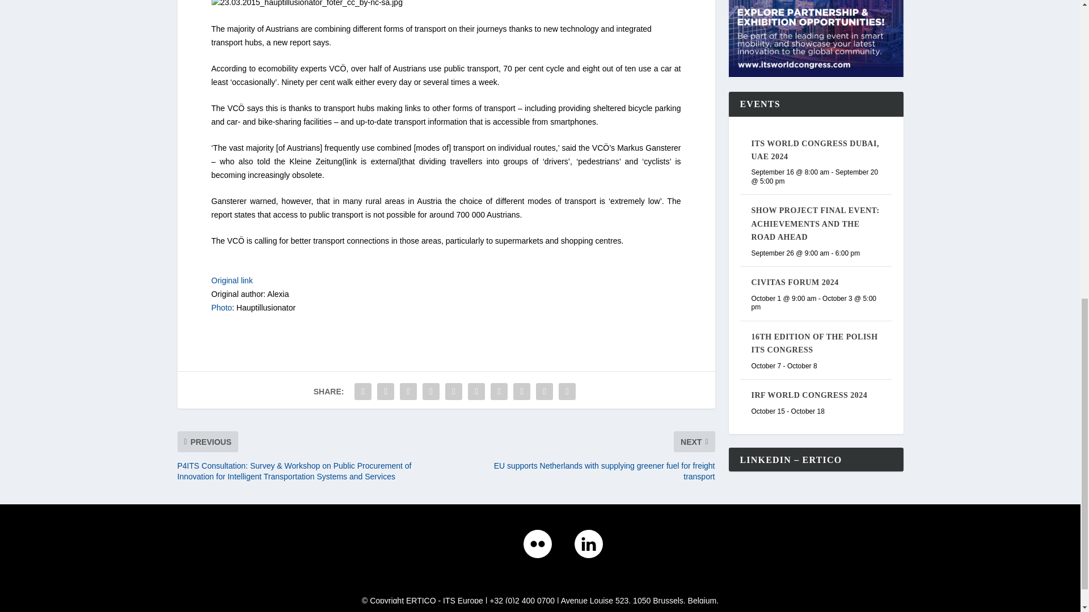 The height and width of the screenshot is (612, 1089). What do you see at coordinates (814, 223) in the screenshot?
I see `SHOW PROJECT FINAL EVENT: ACHIEVEMENTS AND THE ROAD AHEAD` at bounding box center [814, 223].